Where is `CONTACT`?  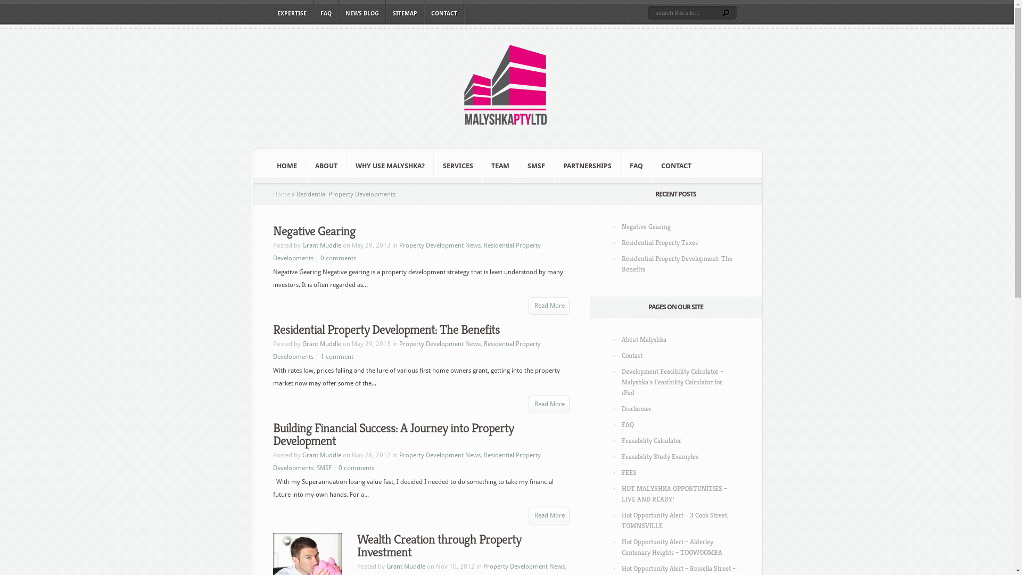 CONTACT is located at coordinates (676, 166).